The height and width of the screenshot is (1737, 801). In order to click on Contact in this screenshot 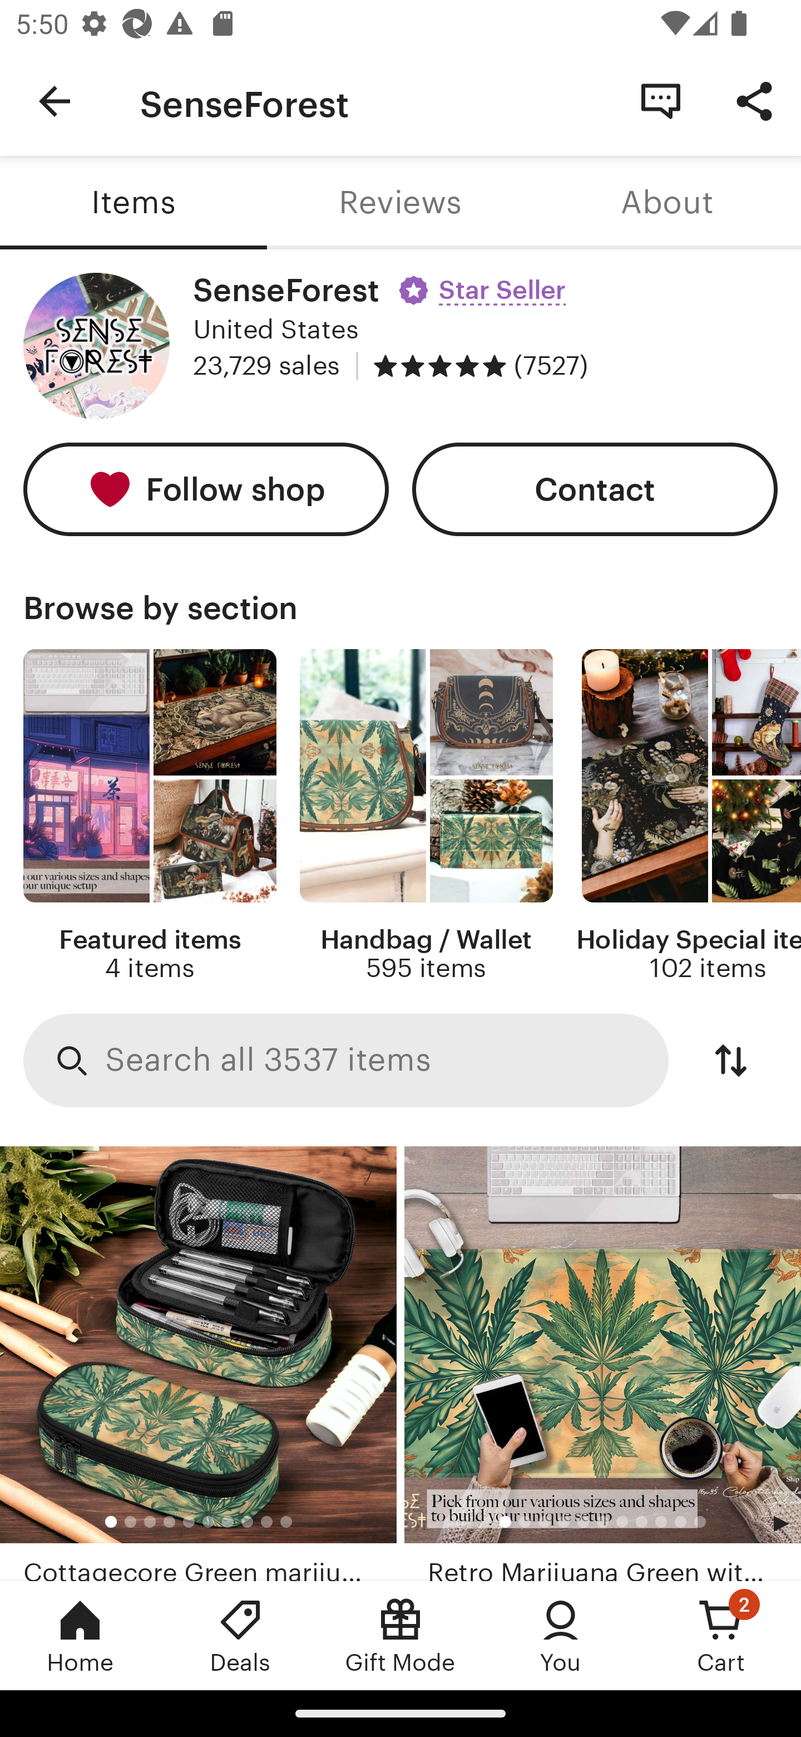, I will do `click(595, 490)`.